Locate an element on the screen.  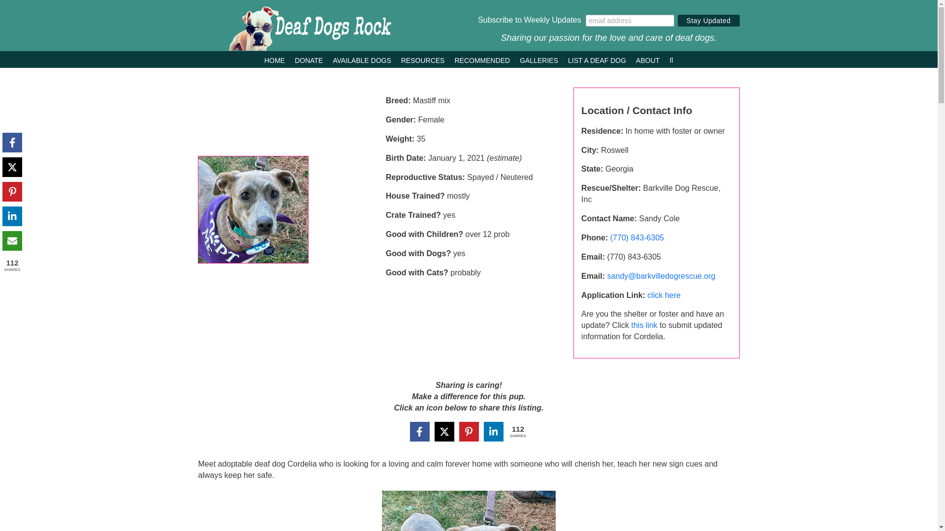
HOME is located at coordinates (275, 59).